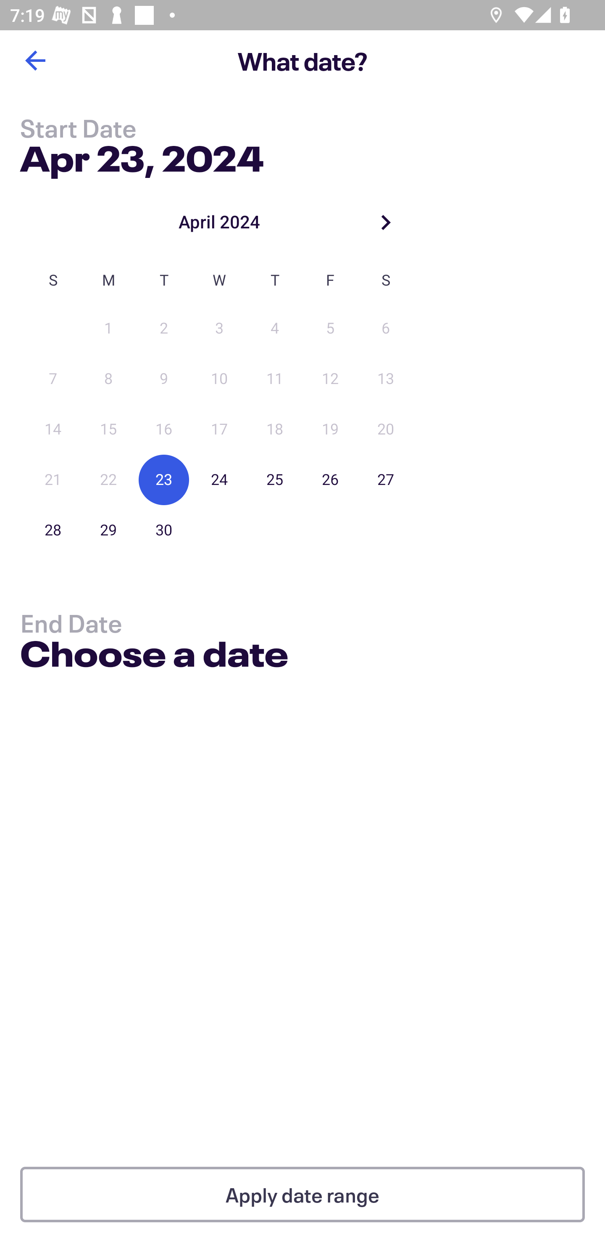 The height and width of the screenshot is (1245, 605). What do you see at coordinates (219, 429) in the screenshot?
I see `17 17 April 2024` at bounding box center [219, 429].